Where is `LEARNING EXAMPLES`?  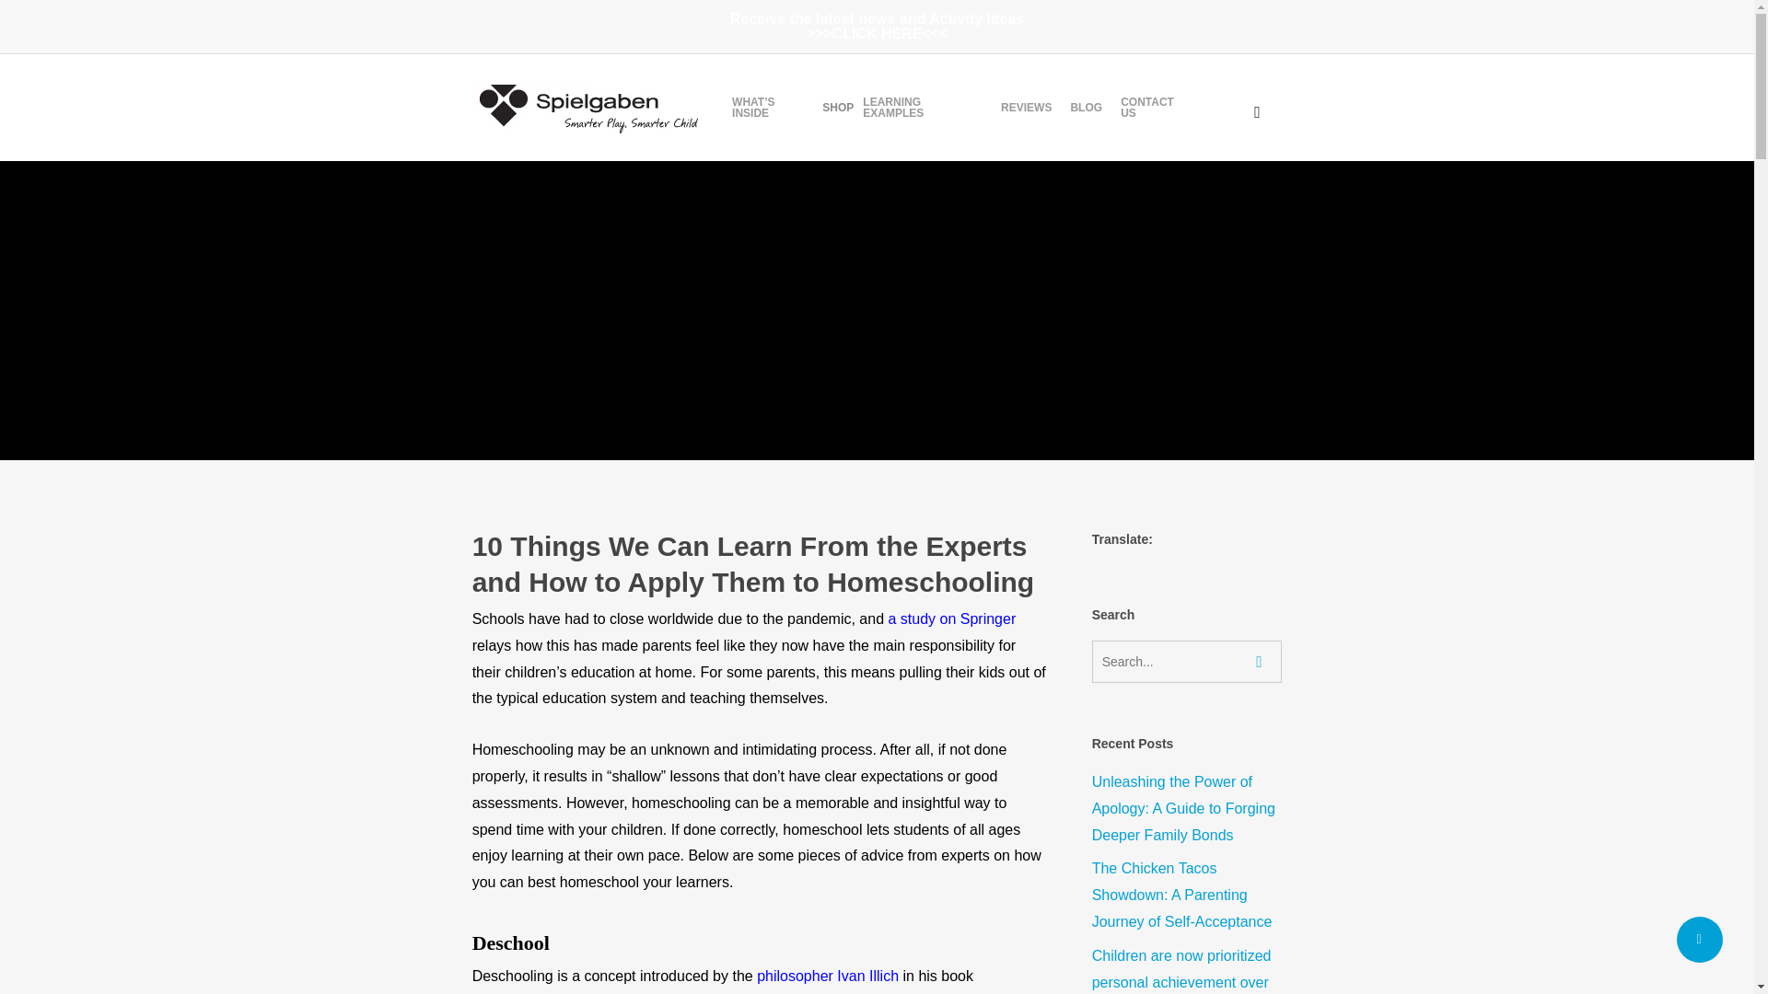
LEARNING EXAMPLES is located at coordinates (923, 107).